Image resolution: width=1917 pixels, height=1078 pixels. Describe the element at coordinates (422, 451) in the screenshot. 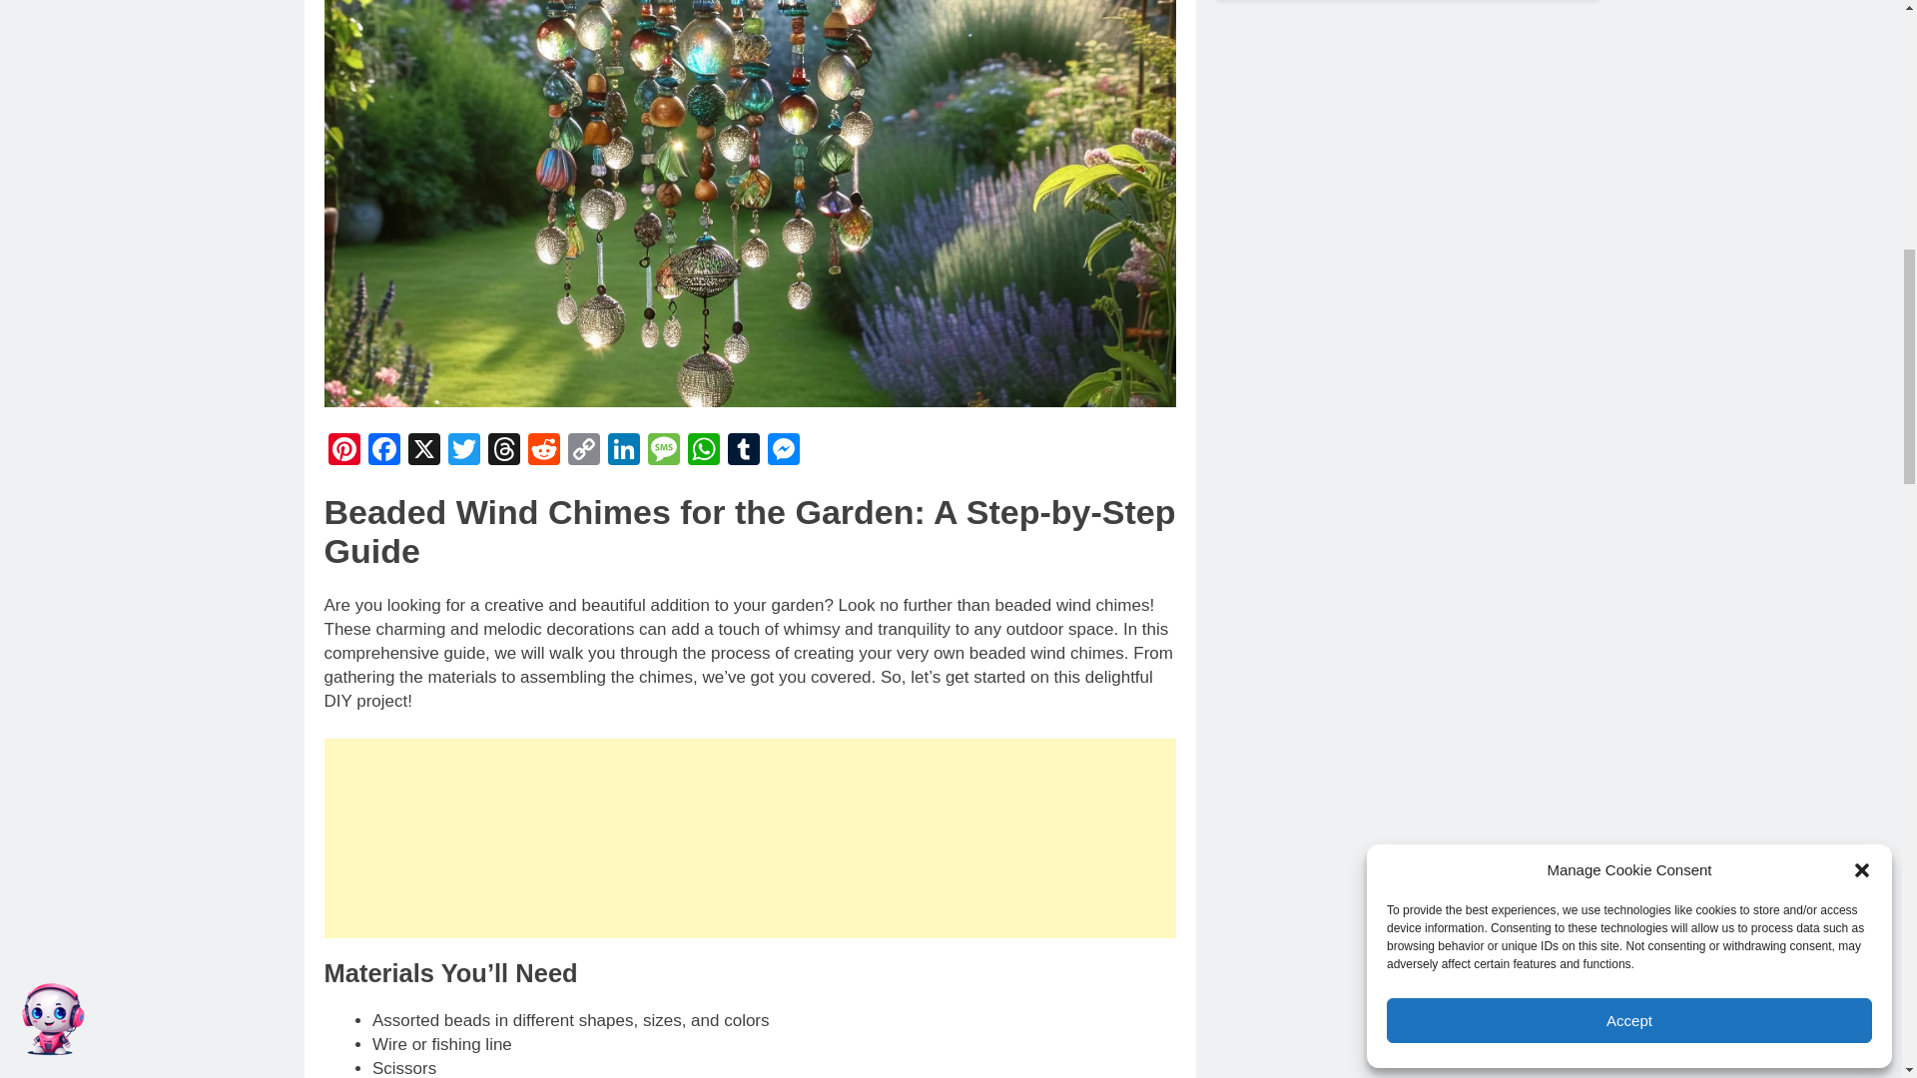

I see `X` at that location.